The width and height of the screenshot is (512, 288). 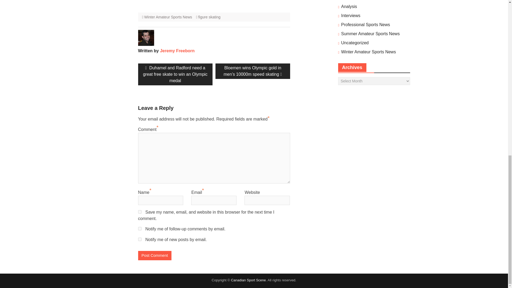 What do you see at coordinates (168, 17) in the screenshot?
I see `Winter Amateur Sports News` at bounding box center [168, 17].